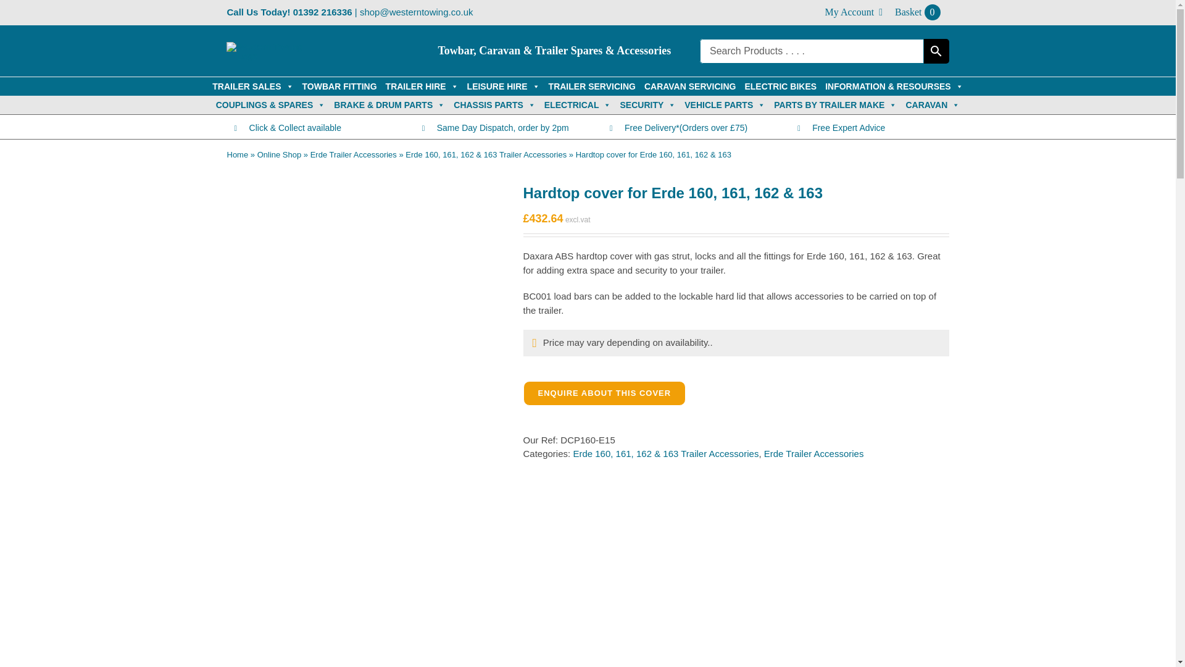 The width and height of the screenshot is (1185, 667). I want to click on TOWBAR FITTING, so click(339, 86).